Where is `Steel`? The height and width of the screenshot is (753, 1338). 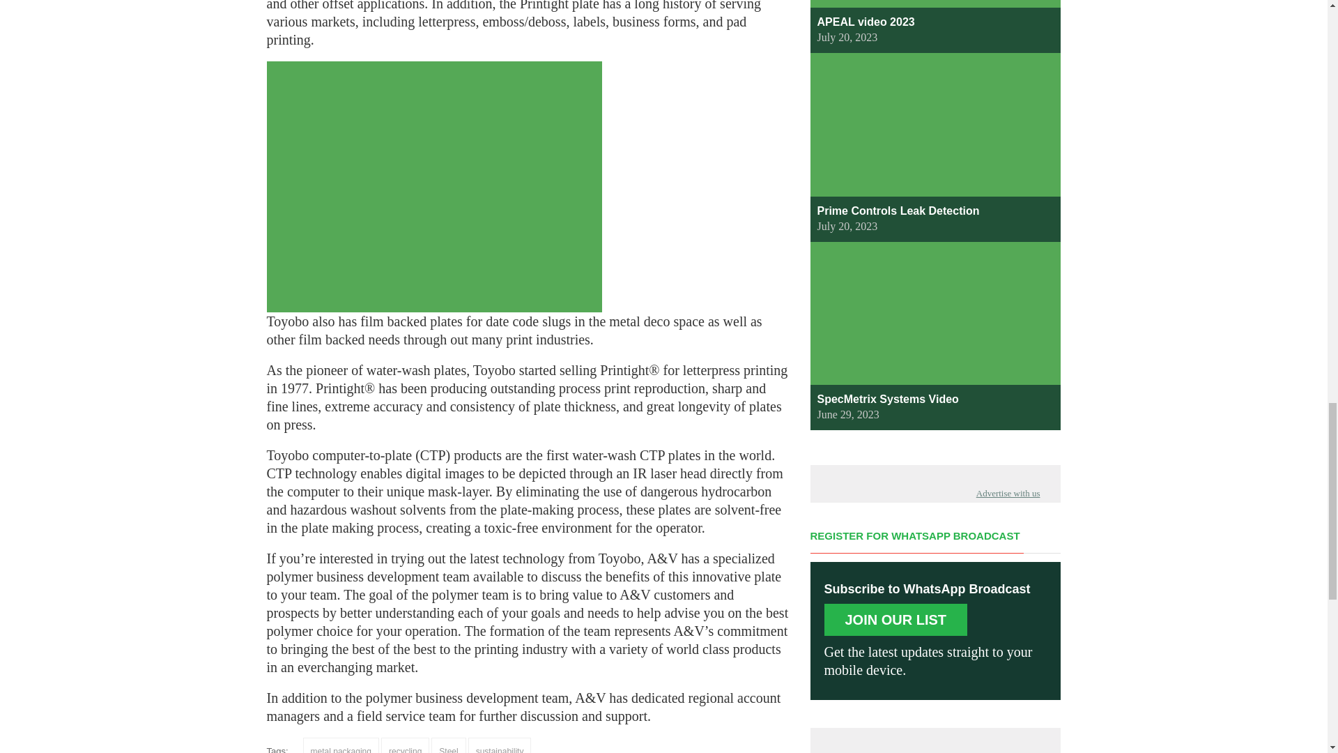 Steel is located at coordinates (448, 745).